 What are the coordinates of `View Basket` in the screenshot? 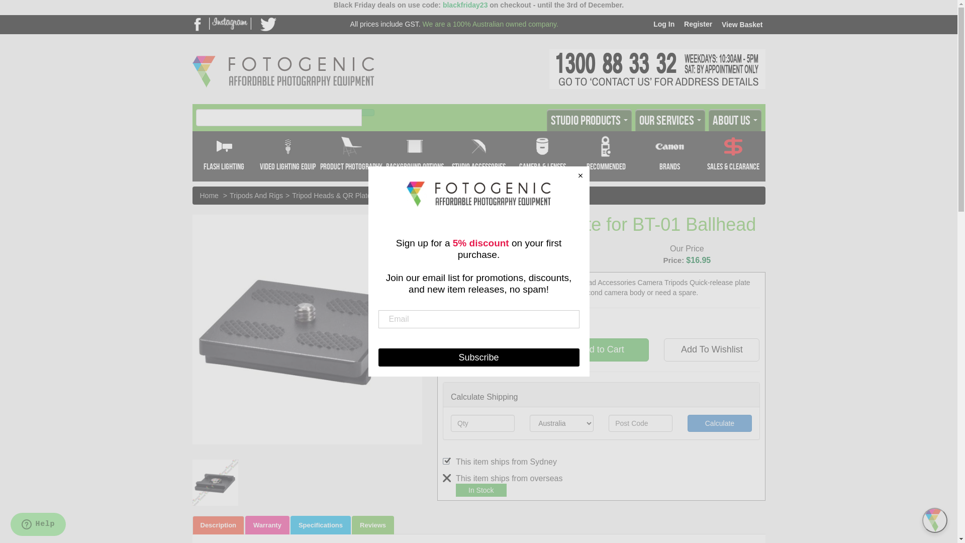 It's located at (741, 25).